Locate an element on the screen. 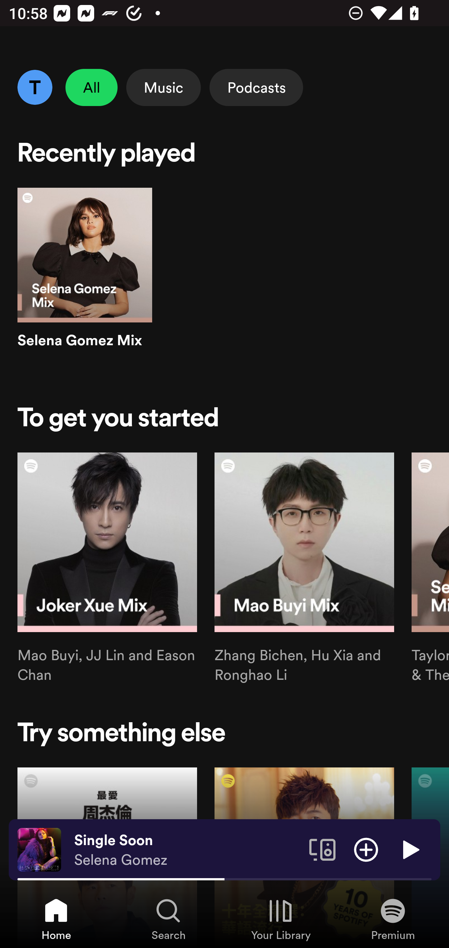 The height and width of the screenshot is (948, 449). Your Library, Tab 3 of 4 Your Library Your Library is located at coordinates (281, 919).